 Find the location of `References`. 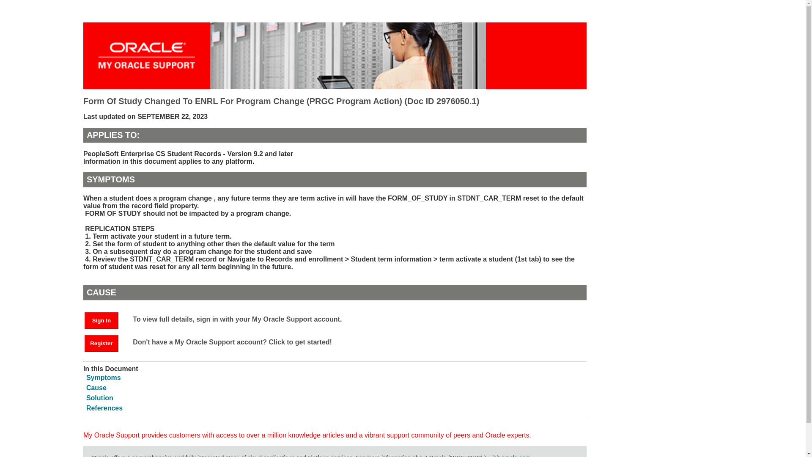

References is located at coordinates (104, 408).